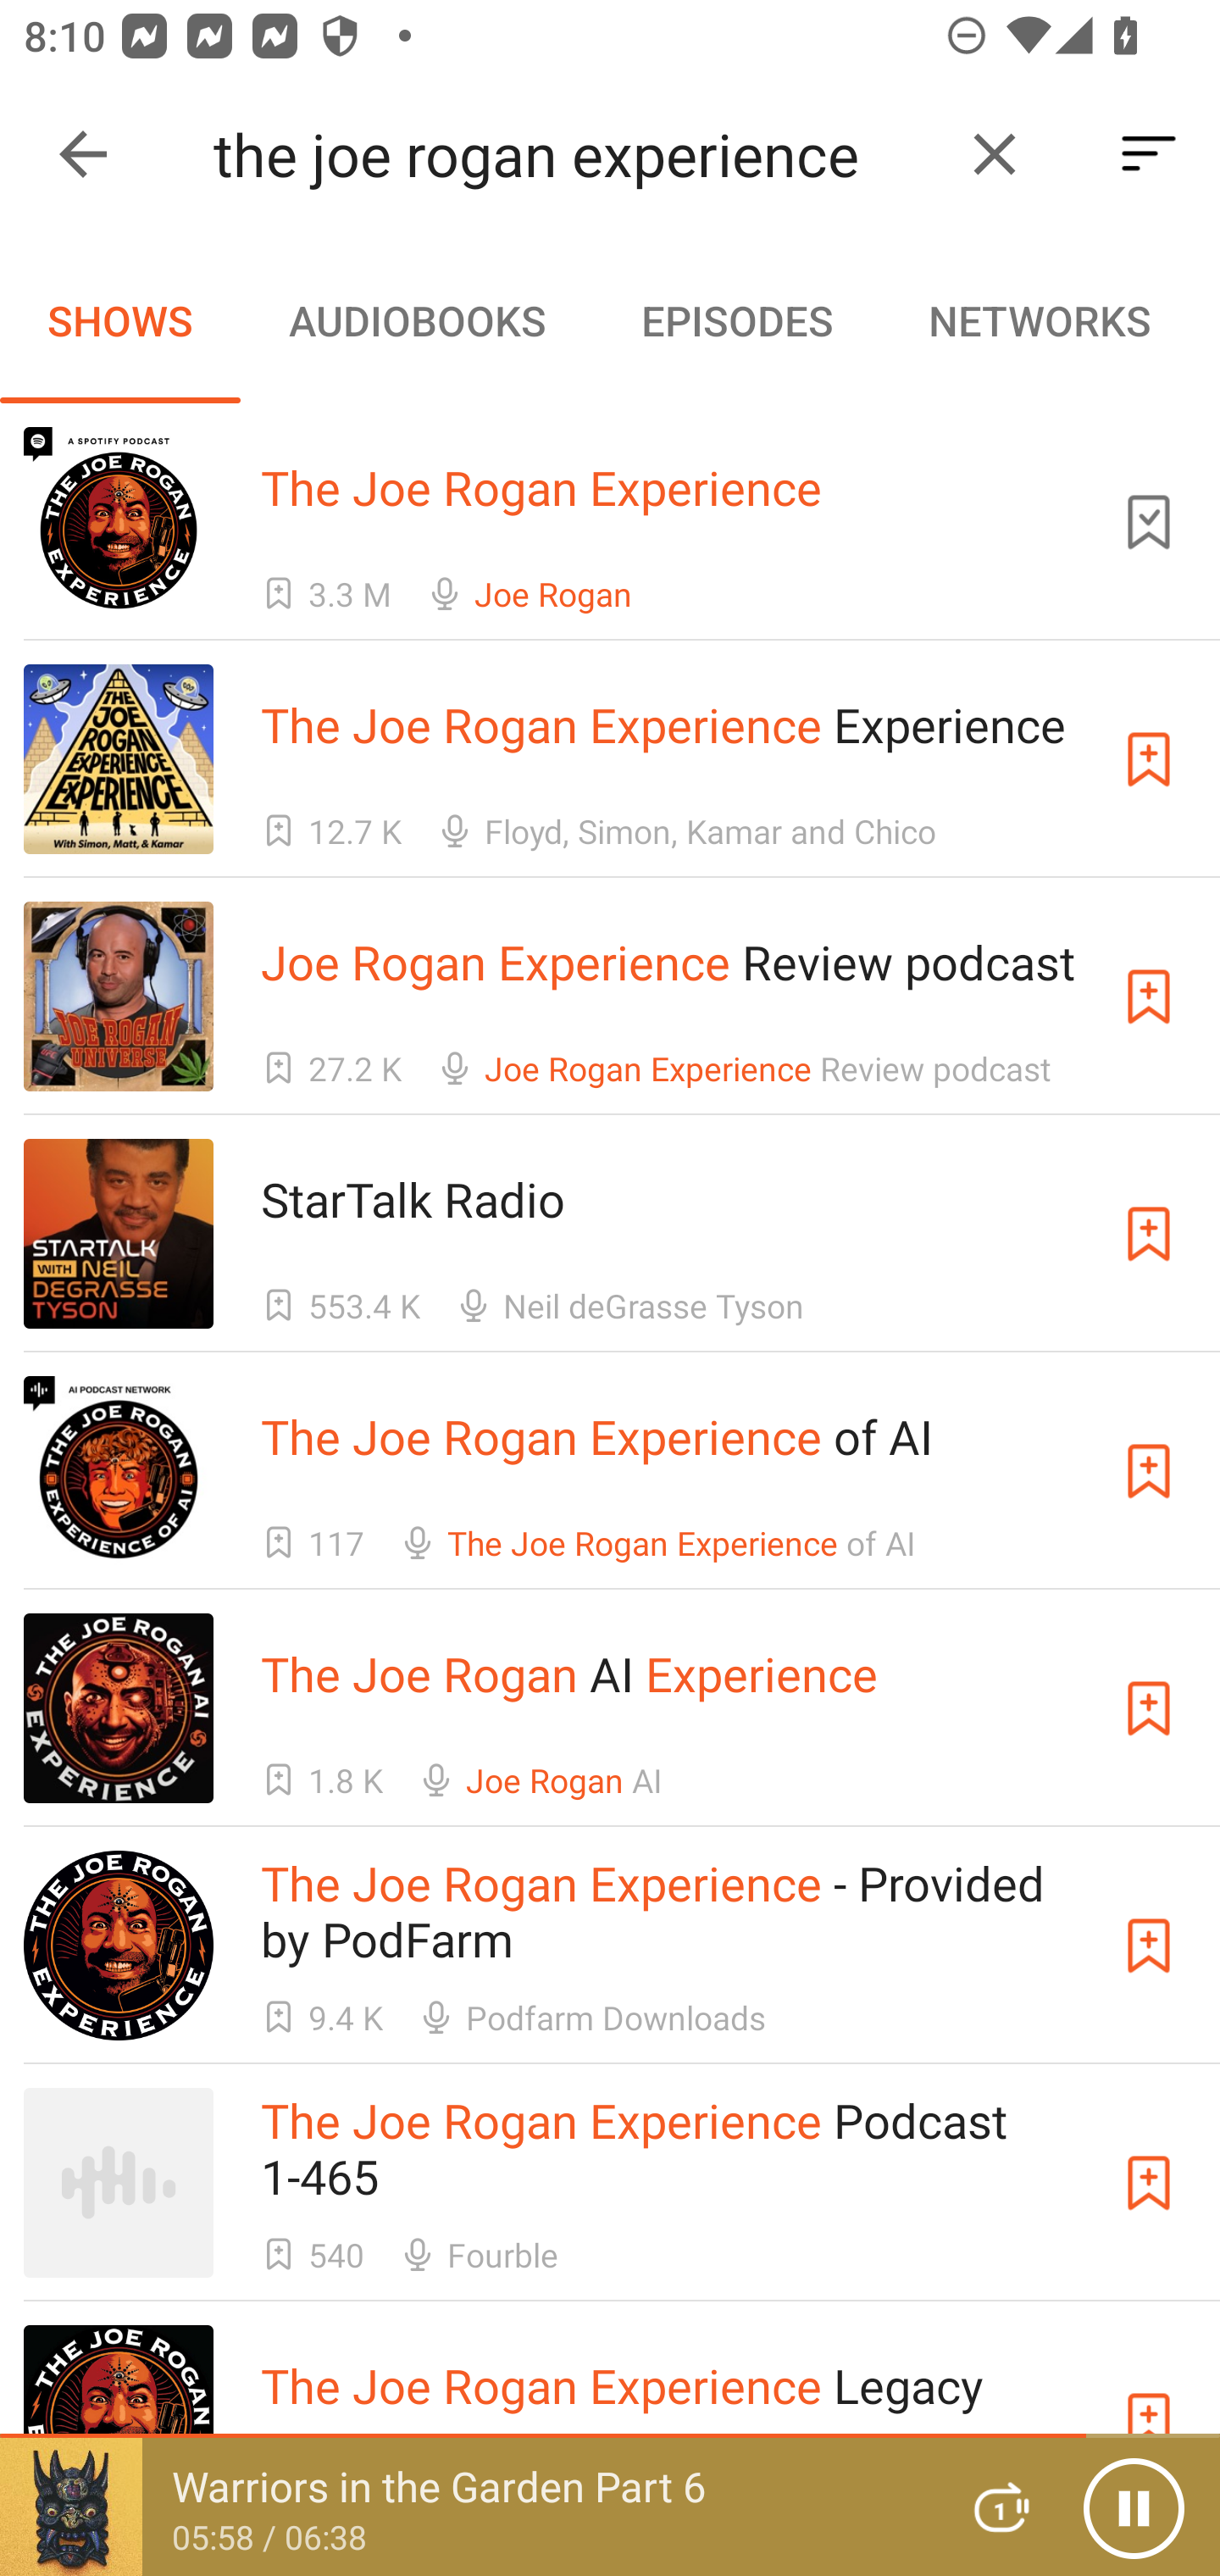 This screenshot has height=2576, width=1220. Describe the element at coordinates (1149, 1234) in the screenshot. I see `Subscribe` at that location.